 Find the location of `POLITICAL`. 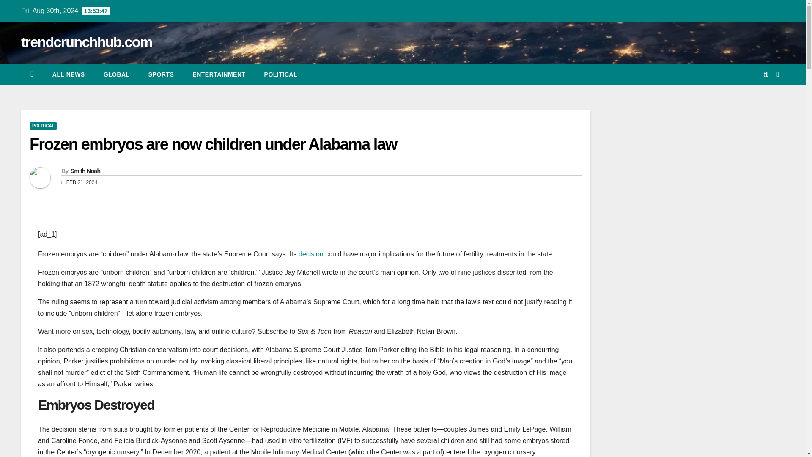

POLITICAL is located at coordinates (43, 126).